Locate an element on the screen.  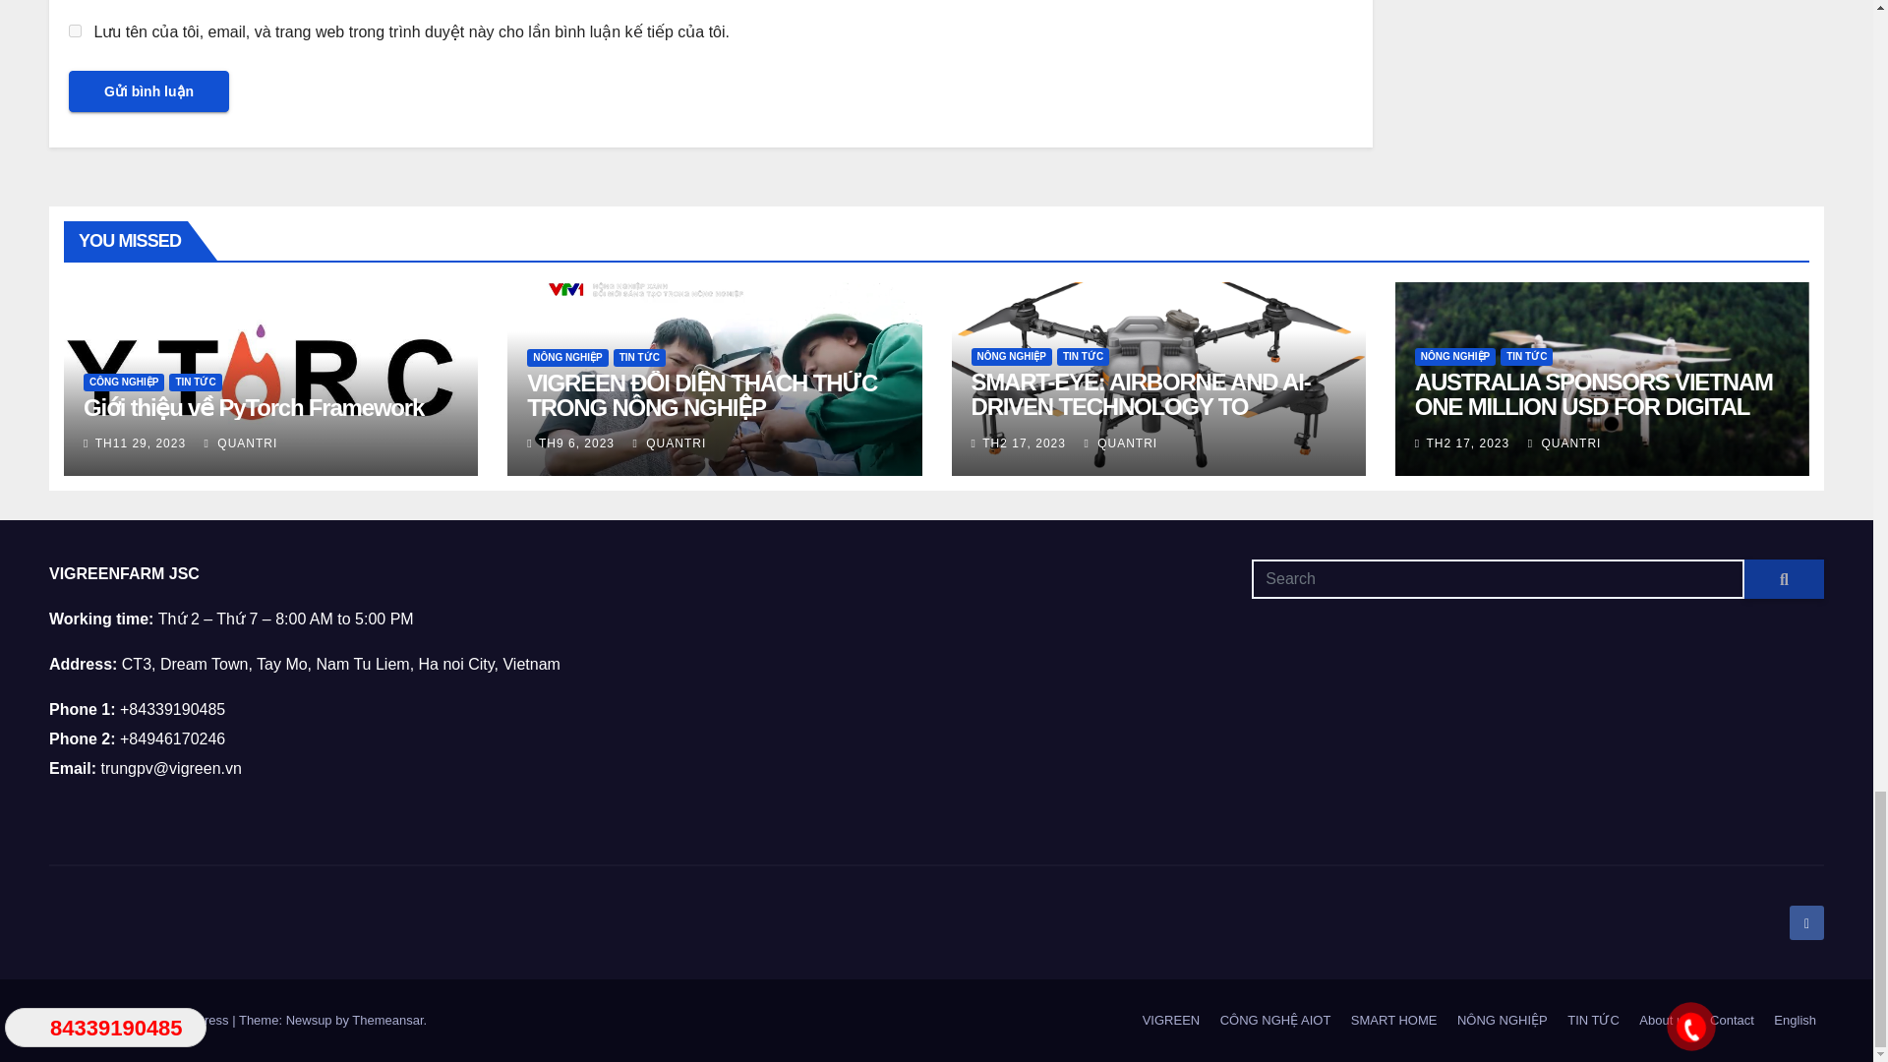
yes is located at coordinates (75, 29).